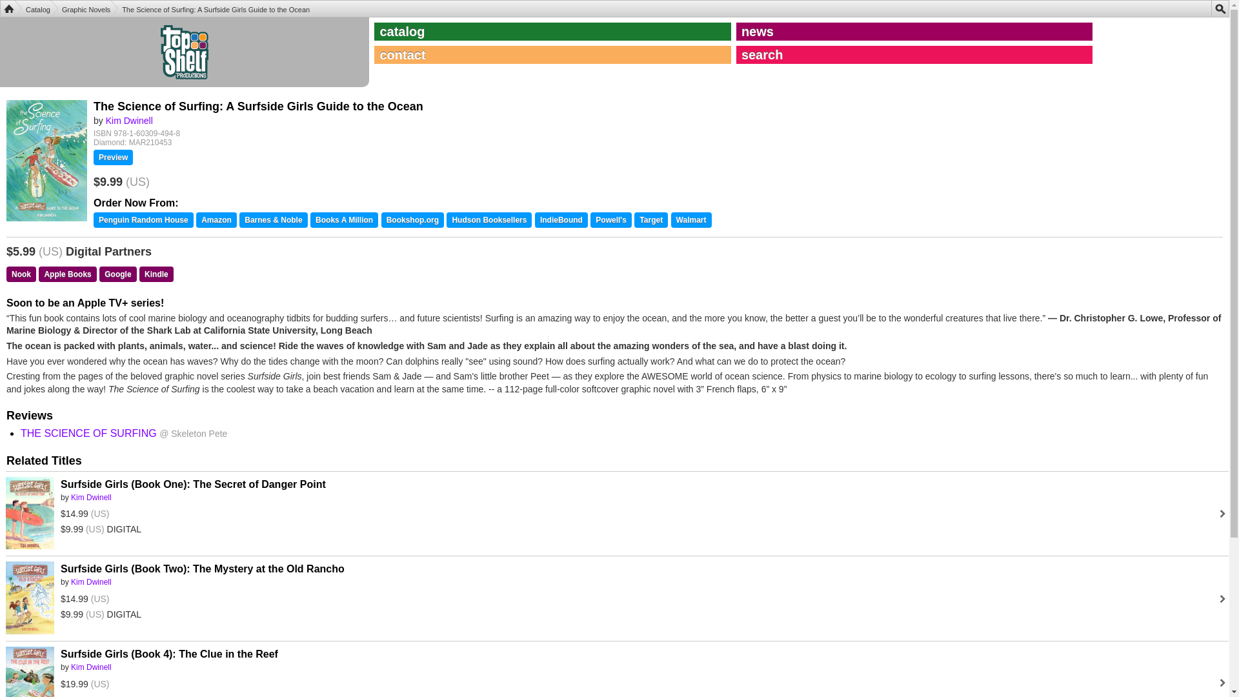 This screenshot has height=697, width=1239. What do you see at coordinates (90, 582) in the screenshot?
I see `Kim Dwinell` at bounding box center [90, 582].